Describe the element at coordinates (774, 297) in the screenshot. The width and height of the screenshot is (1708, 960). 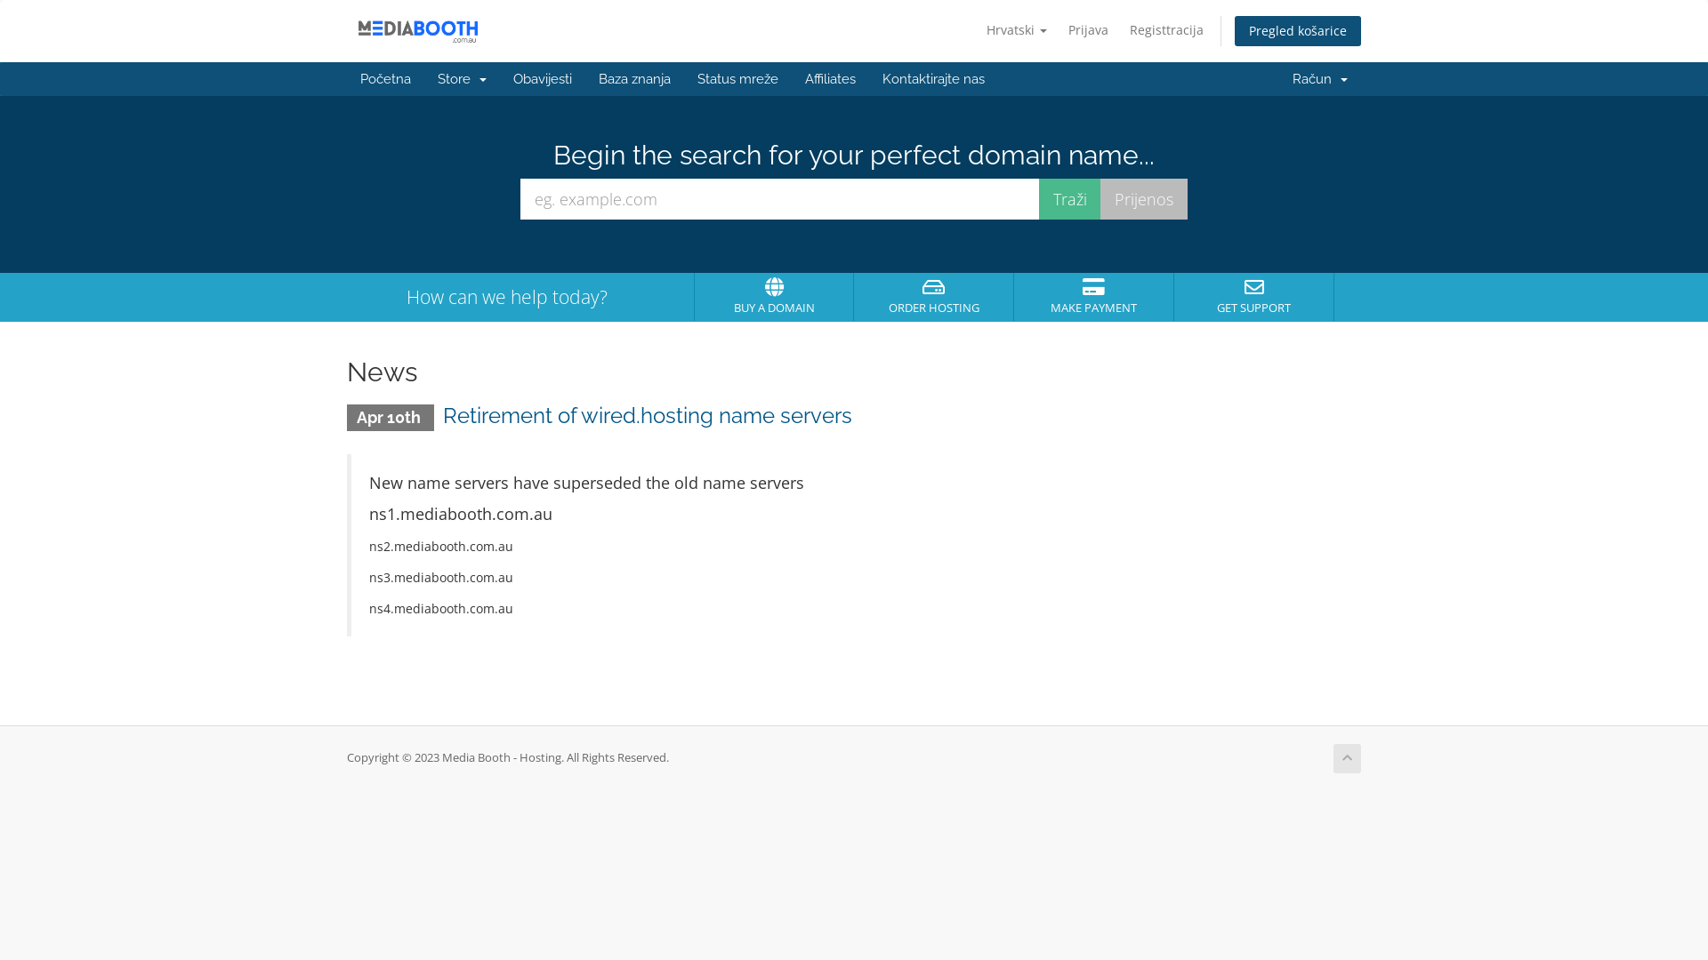
I see `BUY A DOMAIN` at that location.